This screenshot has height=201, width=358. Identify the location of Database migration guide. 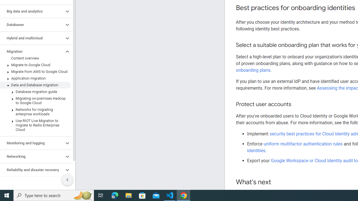
(35, 92).